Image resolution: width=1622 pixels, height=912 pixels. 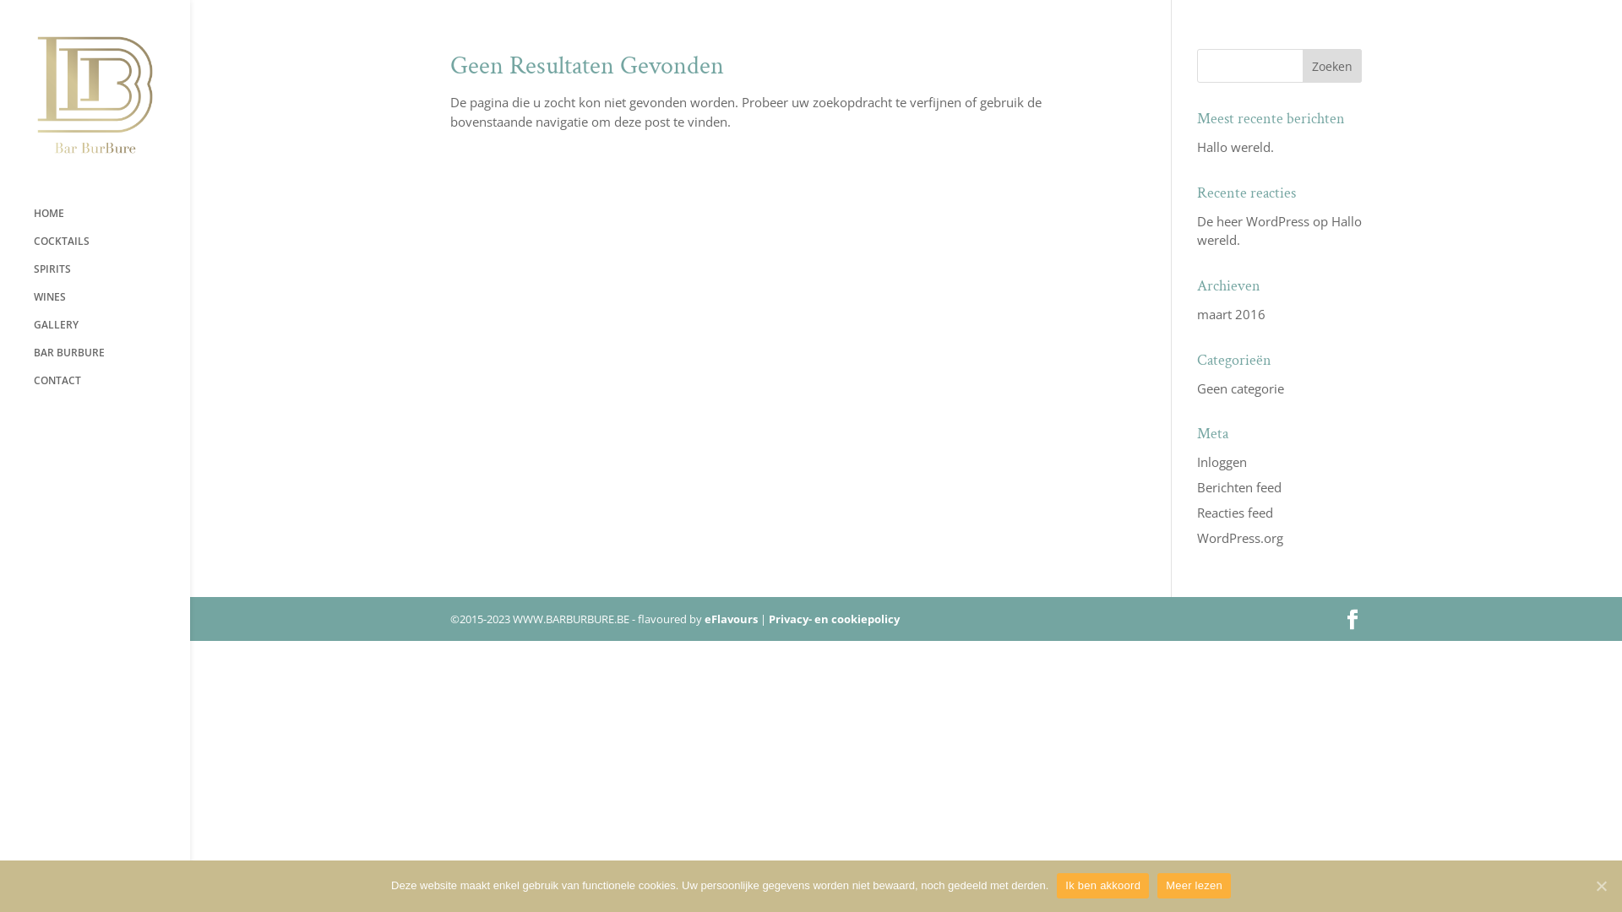 I want to click on maart 2016, so click(x=1232, y=314).